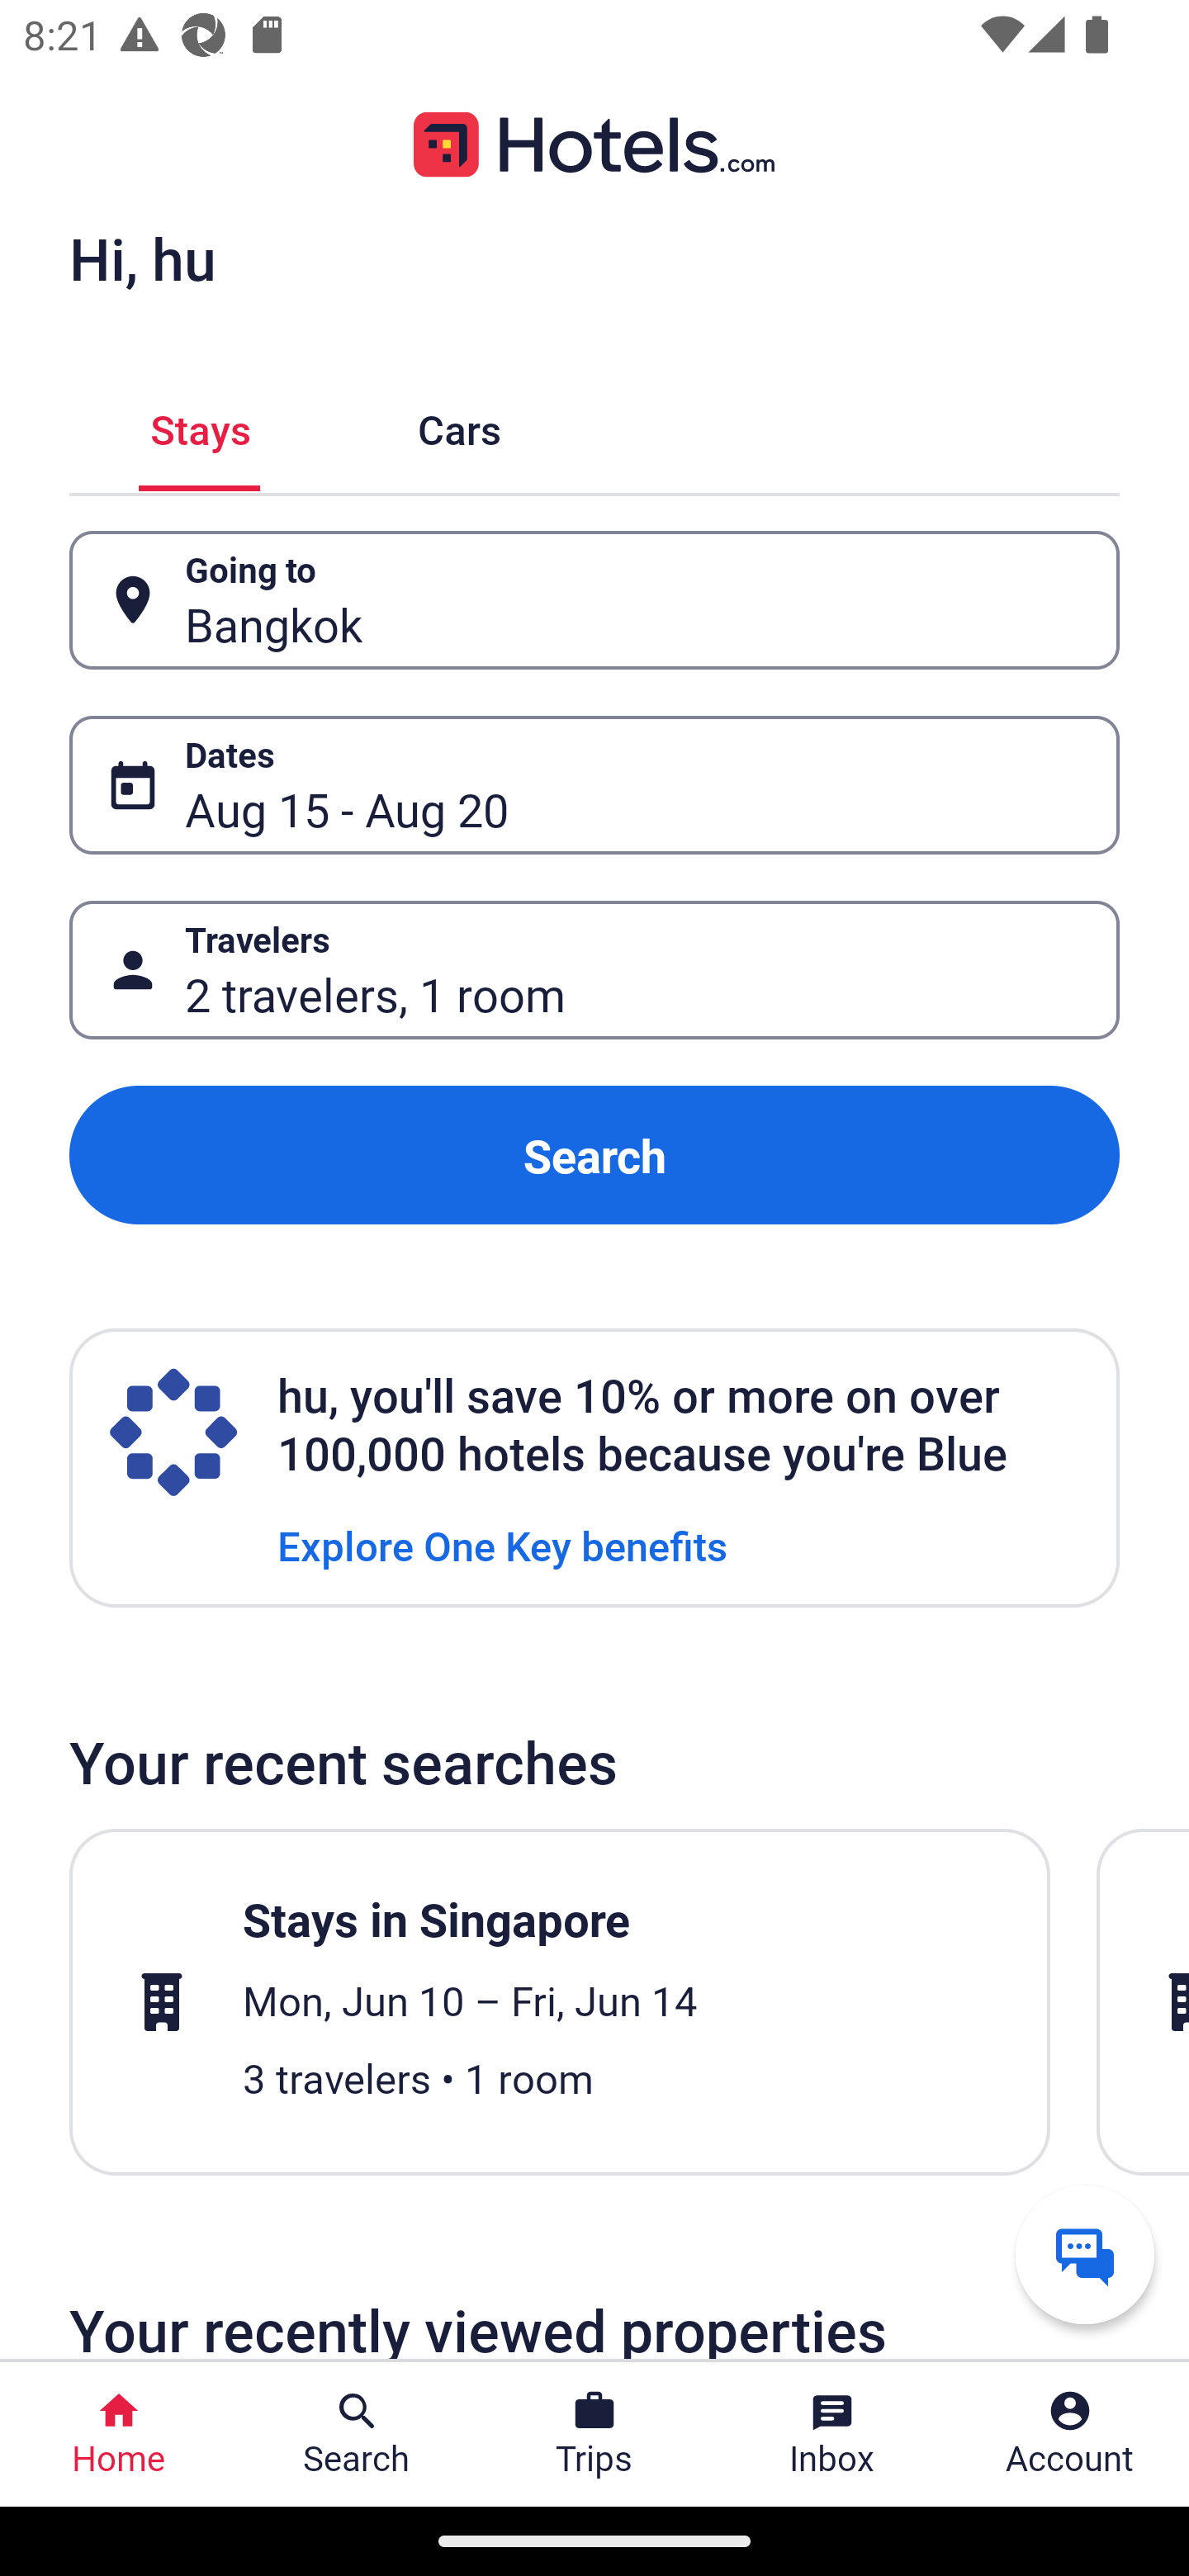 Image resolution: width=1189 pixels, height=2576 pixels. Describe the element at coordinates (1070, 2434) in the screenshot. I see `Account Profile. Button` at that location.